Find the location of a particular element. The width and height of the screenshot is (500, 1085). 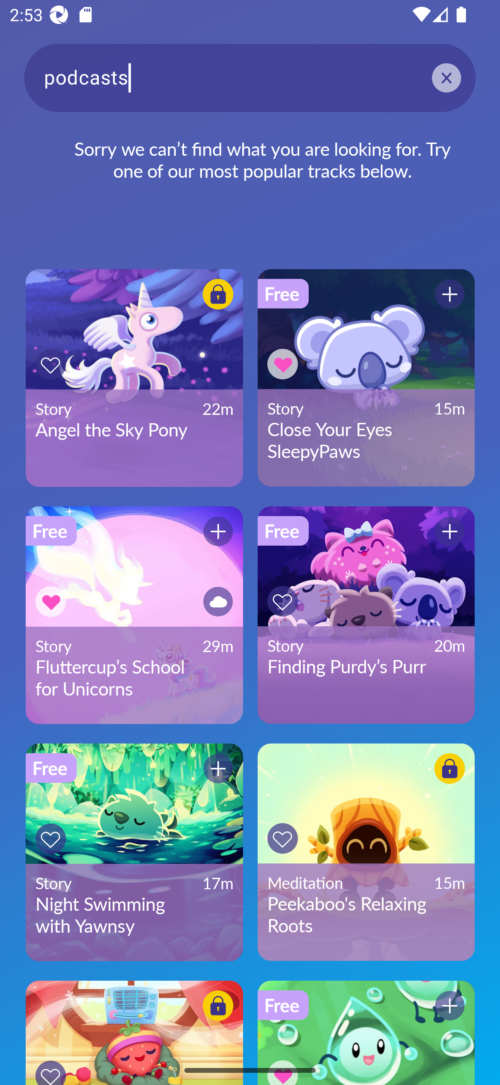

Button is located at coordinates (450, 531).